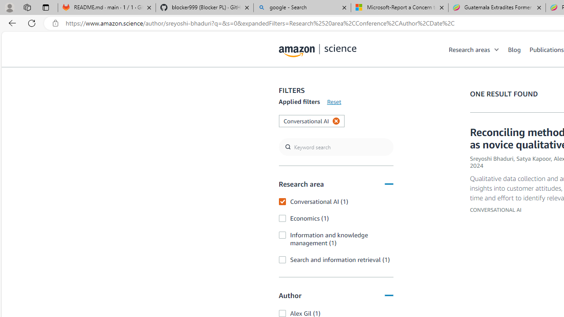 The image size is (564, 317). I want to click on Blog, so click(519, 49).